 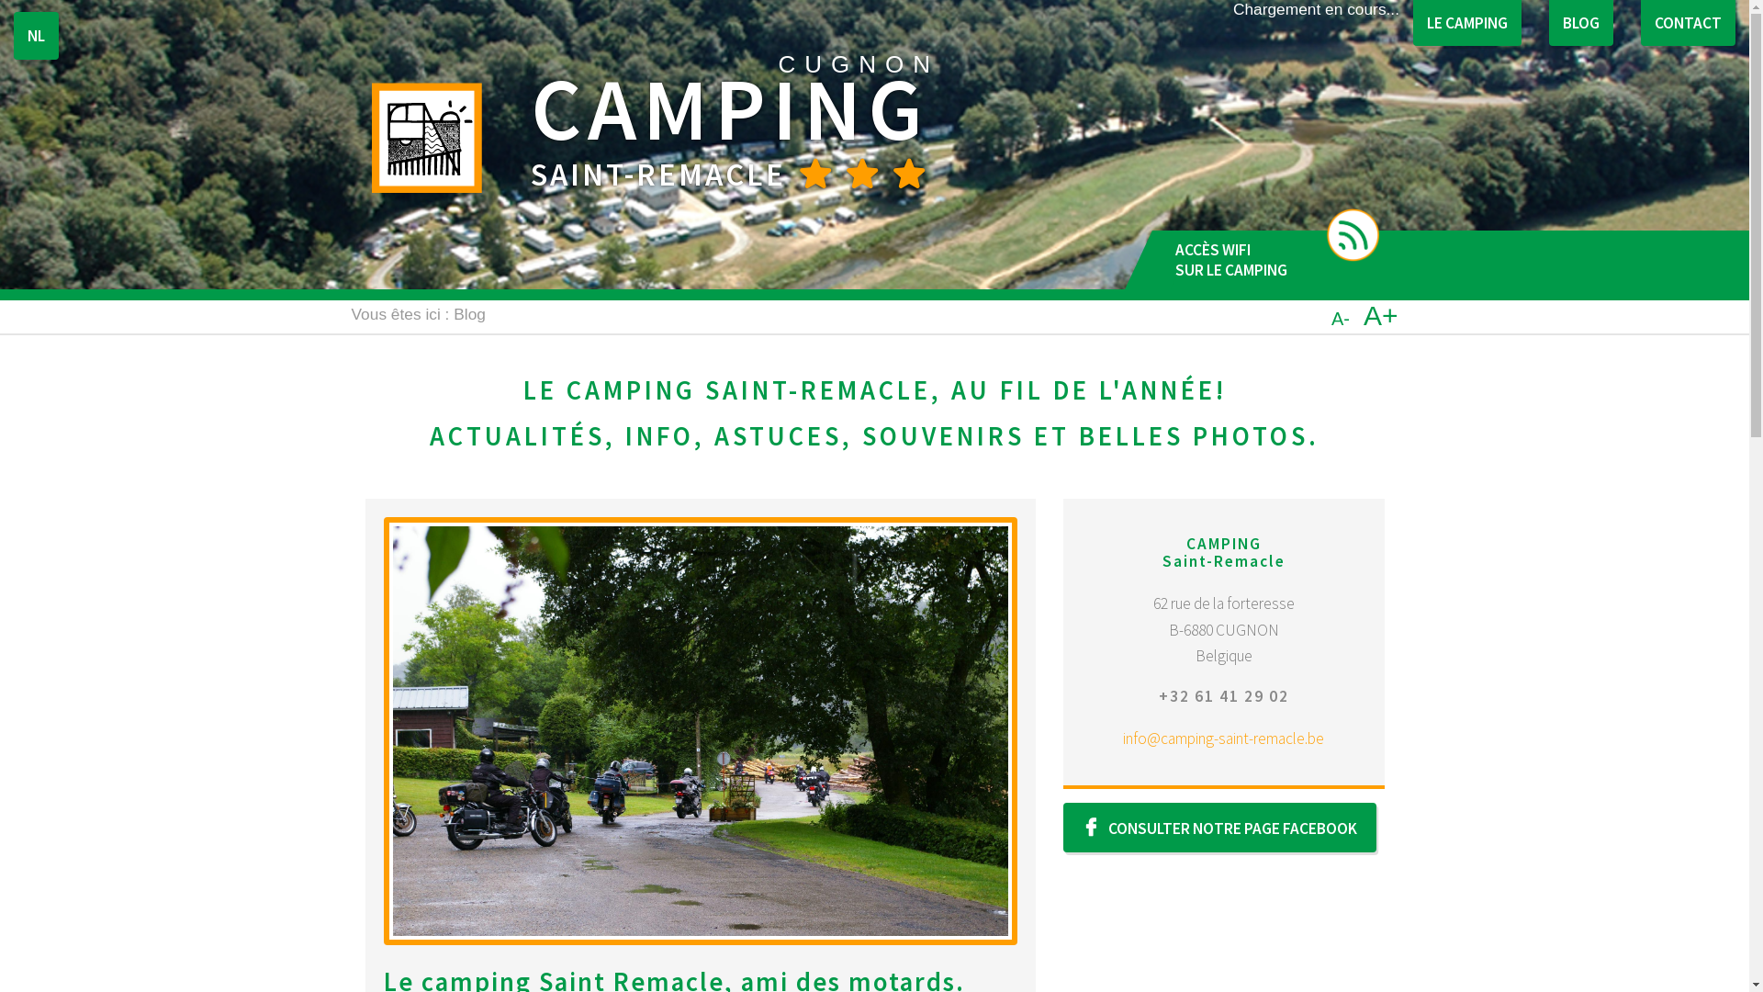 I want to click on   CONSULTER NOTRE PAGE FACEBOOK  , so click(x=1219, y=828).